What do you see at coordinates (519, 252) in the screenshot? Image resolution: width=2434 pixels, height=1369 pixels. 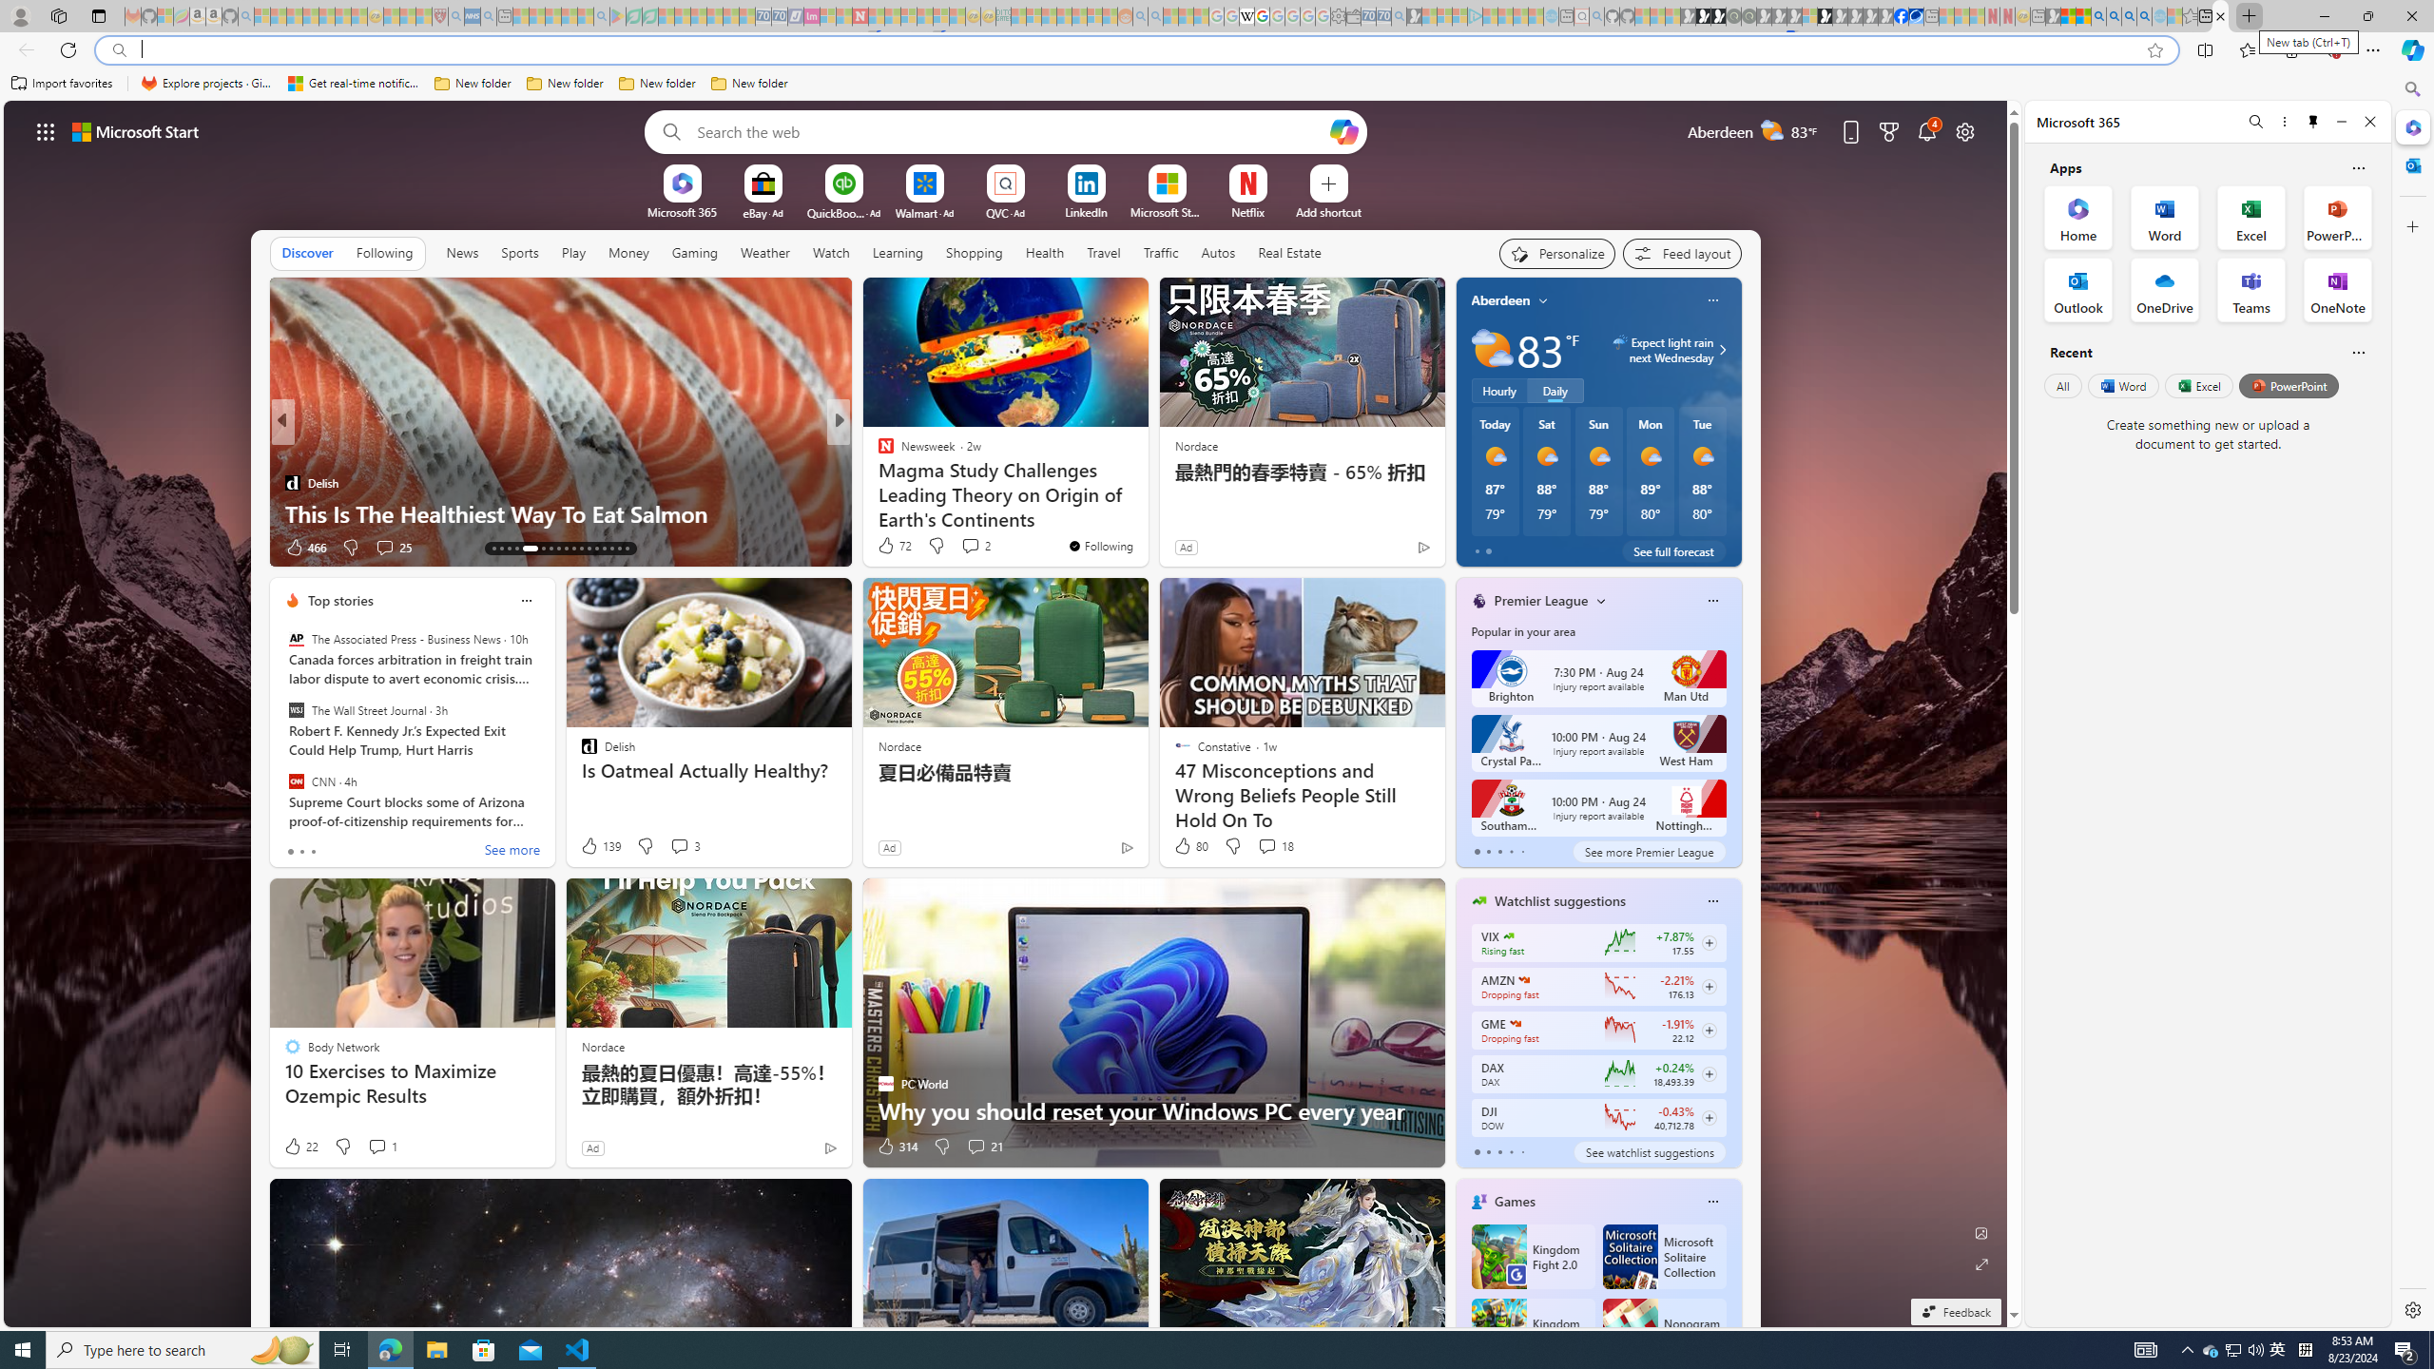 I see `Sports` at bounding box center [519, 252].